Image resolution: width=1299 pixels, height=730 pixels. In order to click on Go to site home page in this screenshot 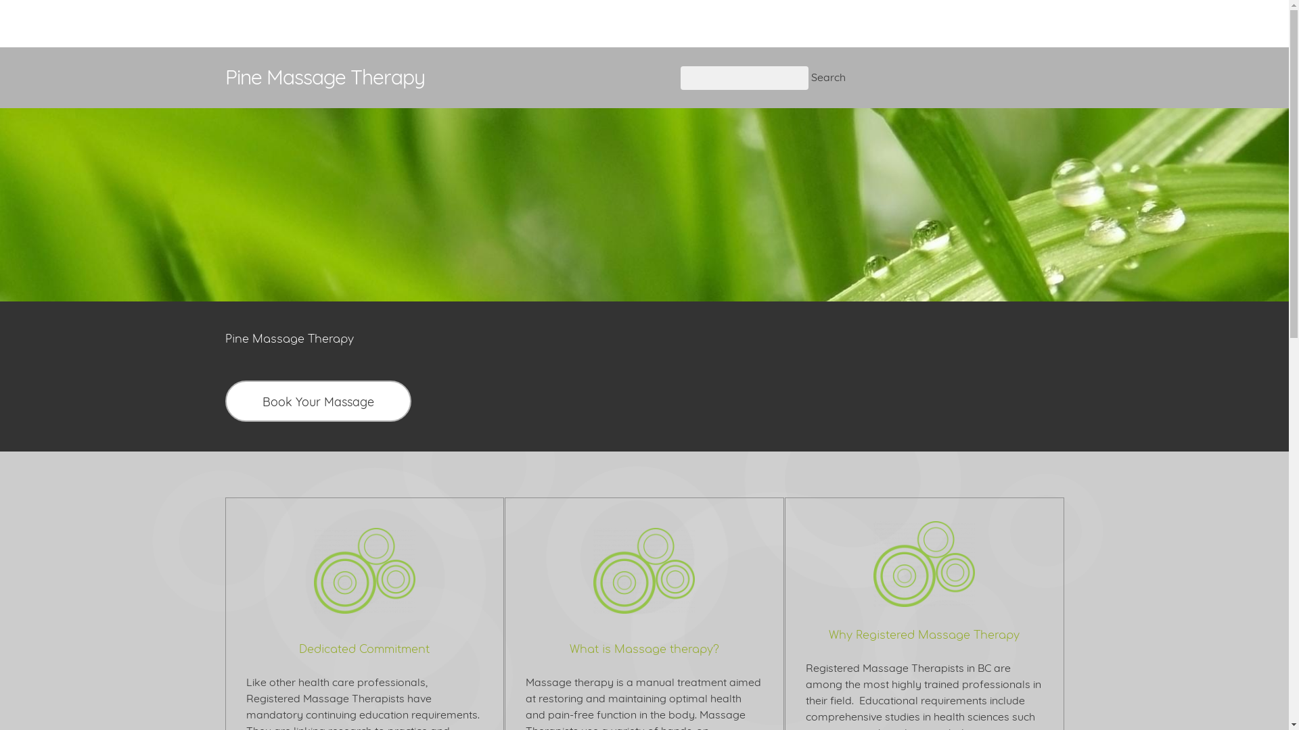, I will do `click(444, 77)`.